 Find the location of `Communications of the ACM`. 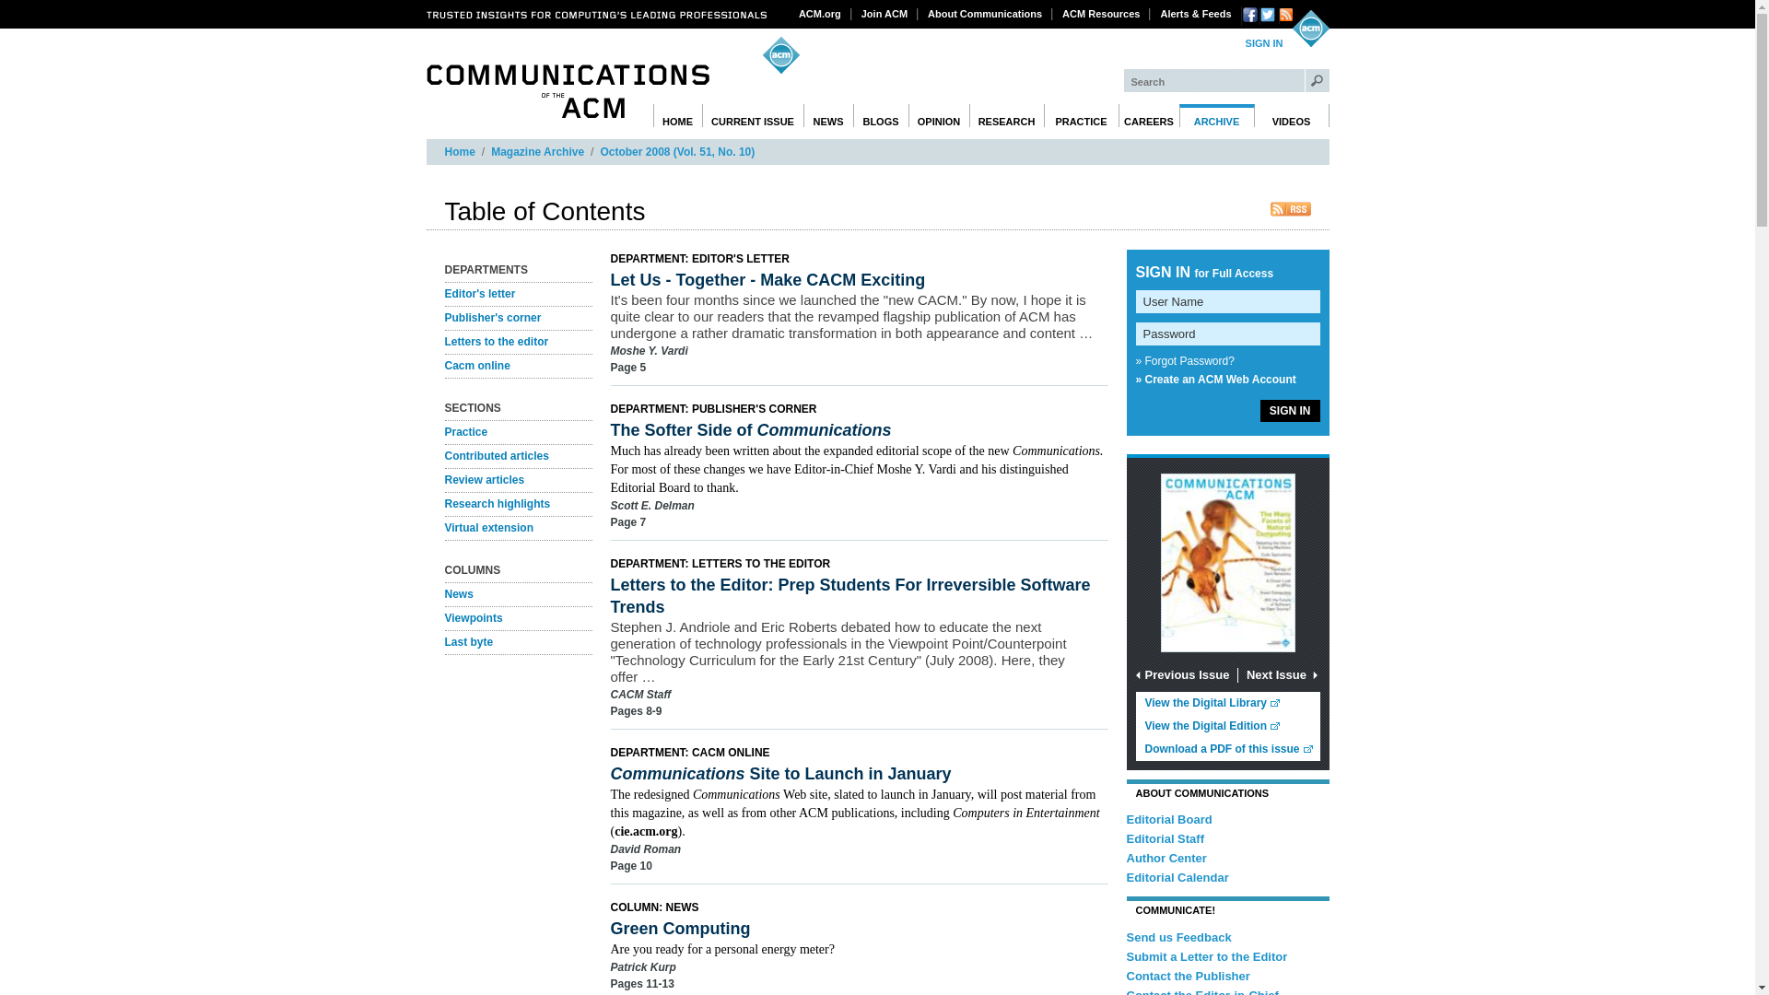

Communications of the ACM is located at coordinates (568, 91).